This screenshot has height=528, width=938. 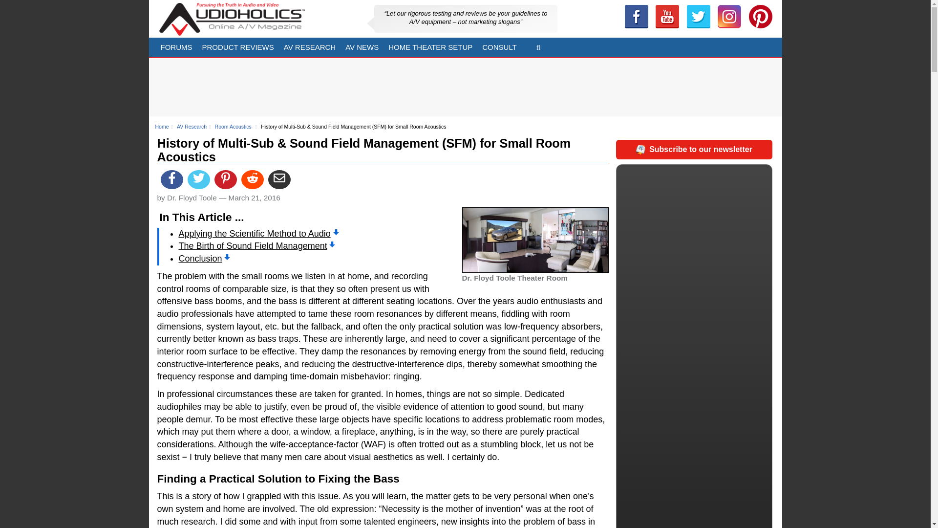 I want to click on email, so click(x=279, y=179).